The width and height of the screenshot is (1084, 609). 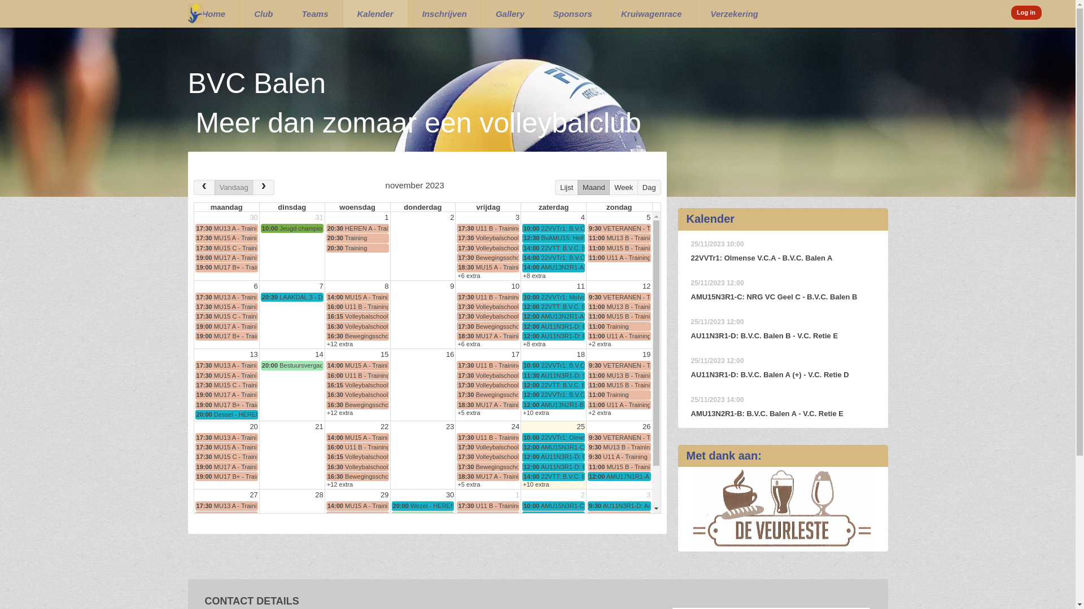 What do you see at coordinates (227, 476) in the screenshot?
I see `19:00 MU17 B+ - Training` at bounding box center [227, 476].